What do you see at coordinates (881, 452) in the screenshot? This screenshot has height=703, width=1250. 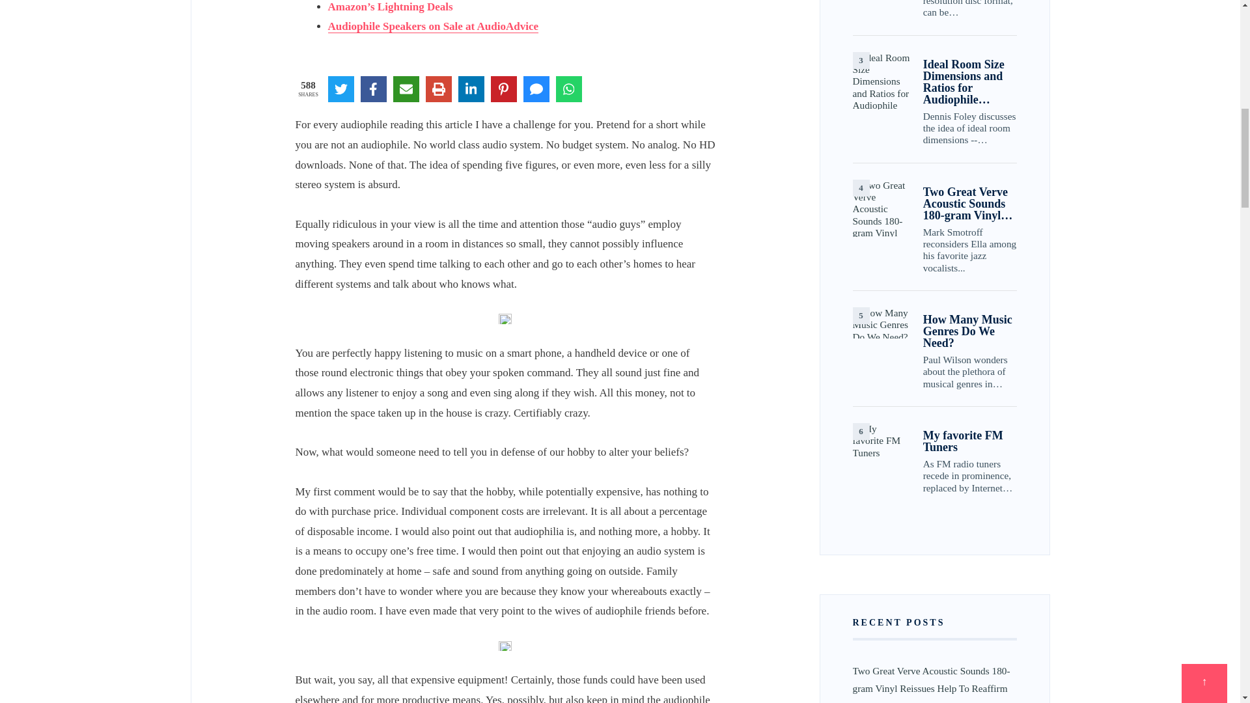 I see `My favorite FM Tuners` at bounding box center [881, 452].